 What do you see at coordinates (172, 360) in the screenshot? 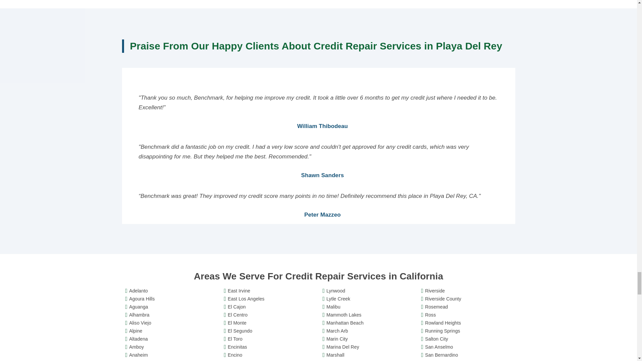
I see `Angelus Oaks` at bounding box center [172, 360].